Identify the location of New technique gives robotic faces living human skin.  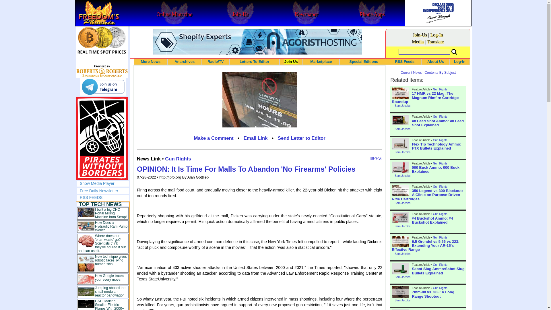
(111, 260).